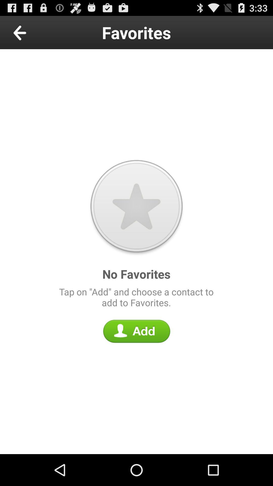 The image size is (273, 486). Describe the element at coordinates (136, 331) in the screenshot. I see `start process adding contact` at that location.